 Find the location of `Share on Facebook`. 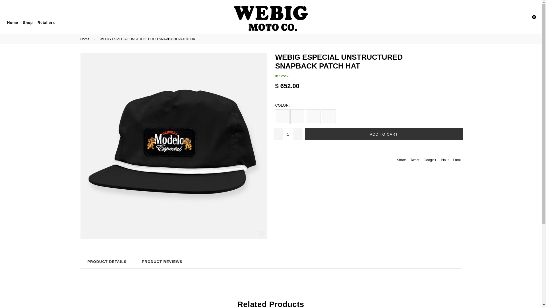

Share on Facebook is located at coordinates (401, 160).